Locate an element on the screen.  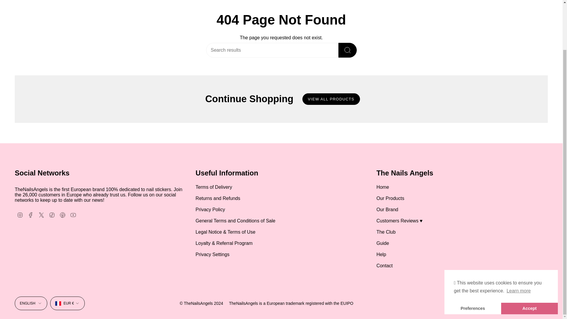
Accept is located at coordinates (529, 254).